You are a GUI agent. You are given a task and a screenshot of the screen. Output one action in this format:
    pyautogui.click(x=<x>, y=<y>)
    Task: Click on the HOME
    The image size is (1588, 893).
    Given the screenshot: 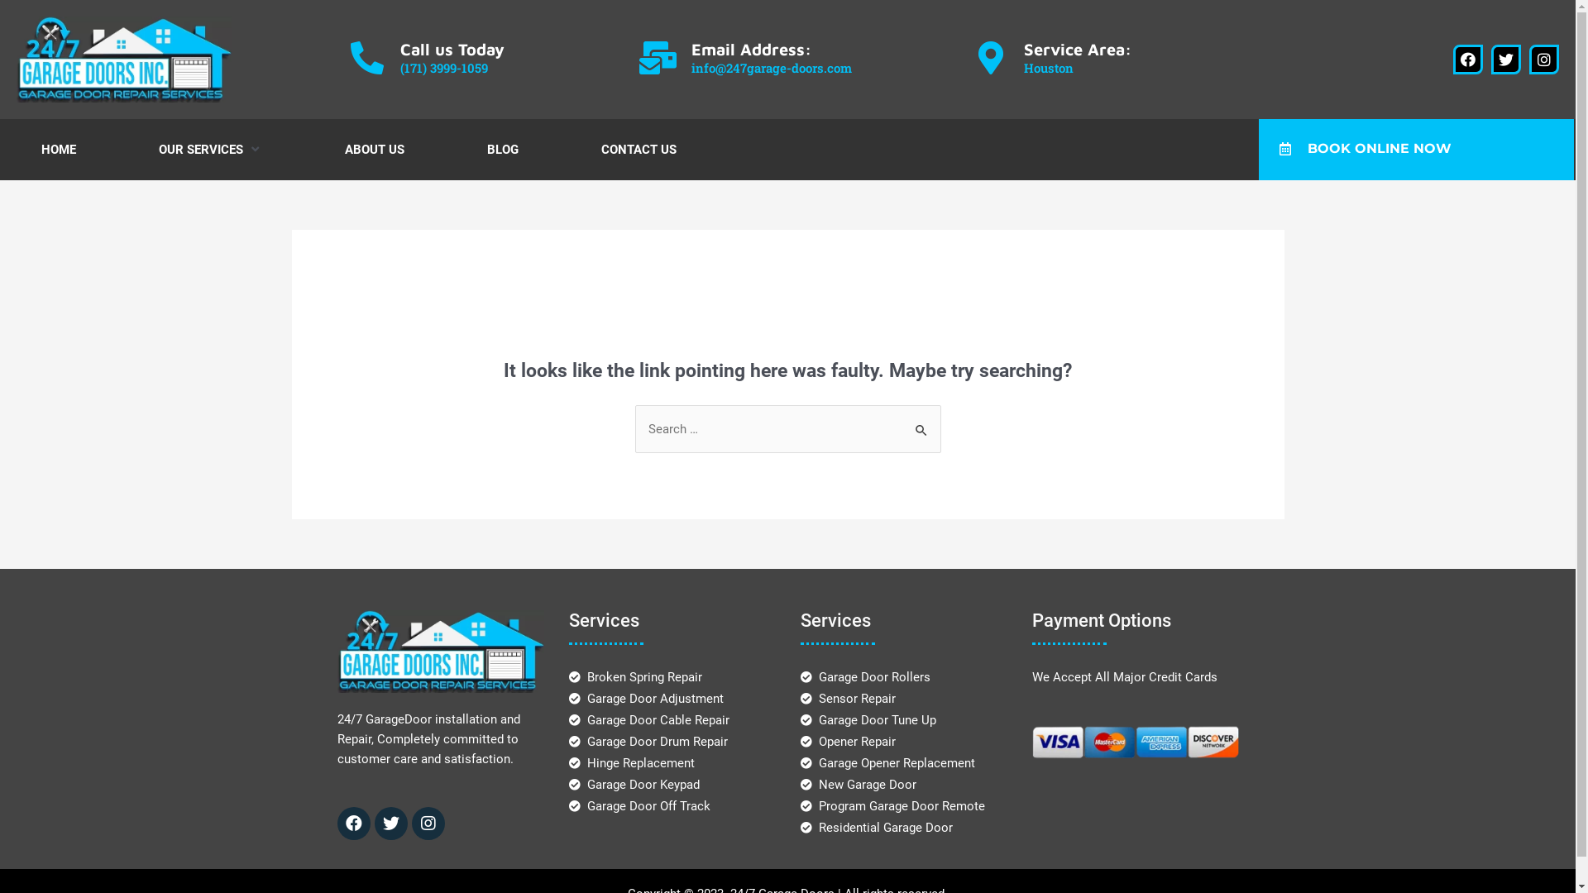 What is the action you would take?
    pyautogui.click(x=59, y=150)
    